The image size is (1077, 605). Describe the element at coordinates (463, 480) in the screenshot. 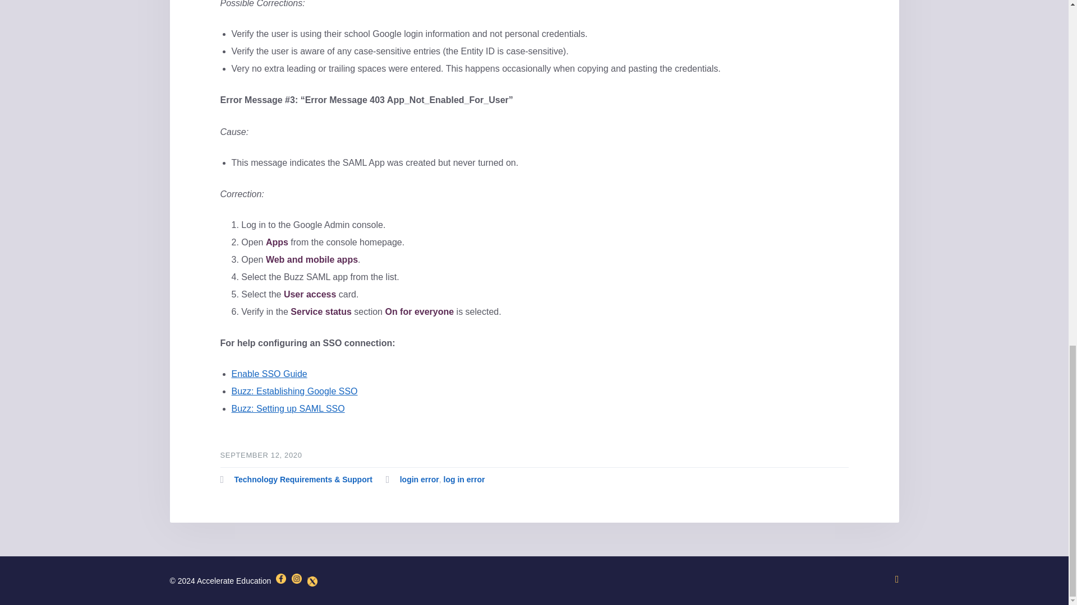

I see `log in error` at that location.